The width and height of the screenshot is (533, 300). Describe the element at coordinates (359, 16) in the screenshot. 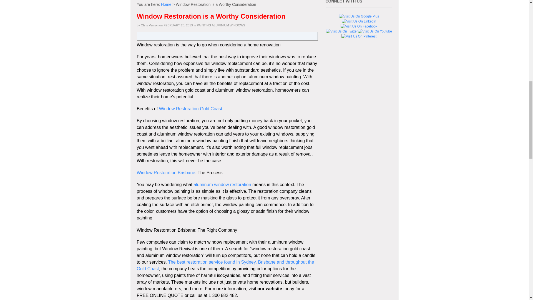

I see `Visit Us On Google Plus` at that location.